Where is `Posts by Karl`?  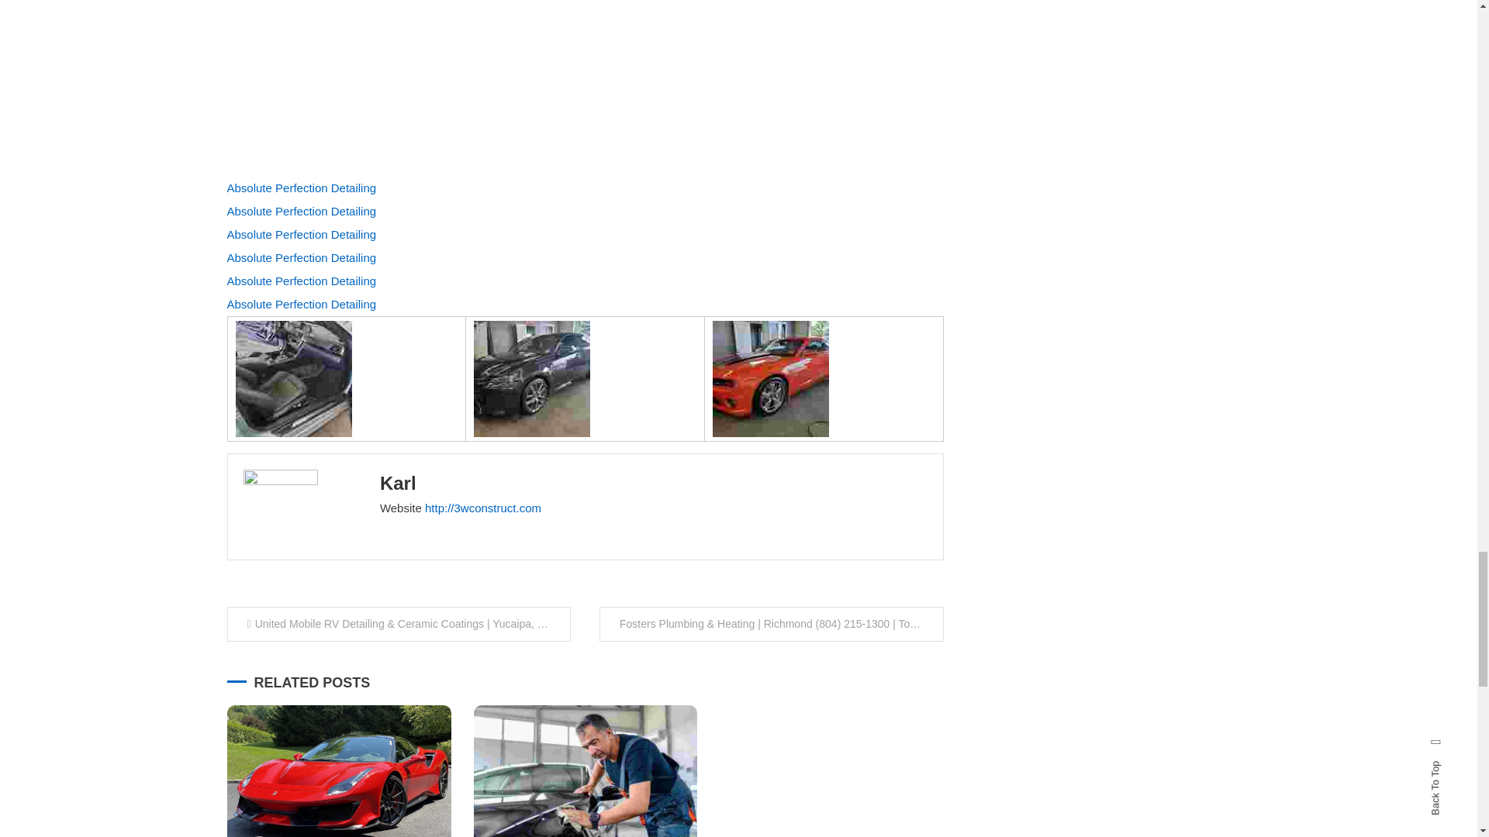 Posts by Karl is located at coordinates (398, 484).